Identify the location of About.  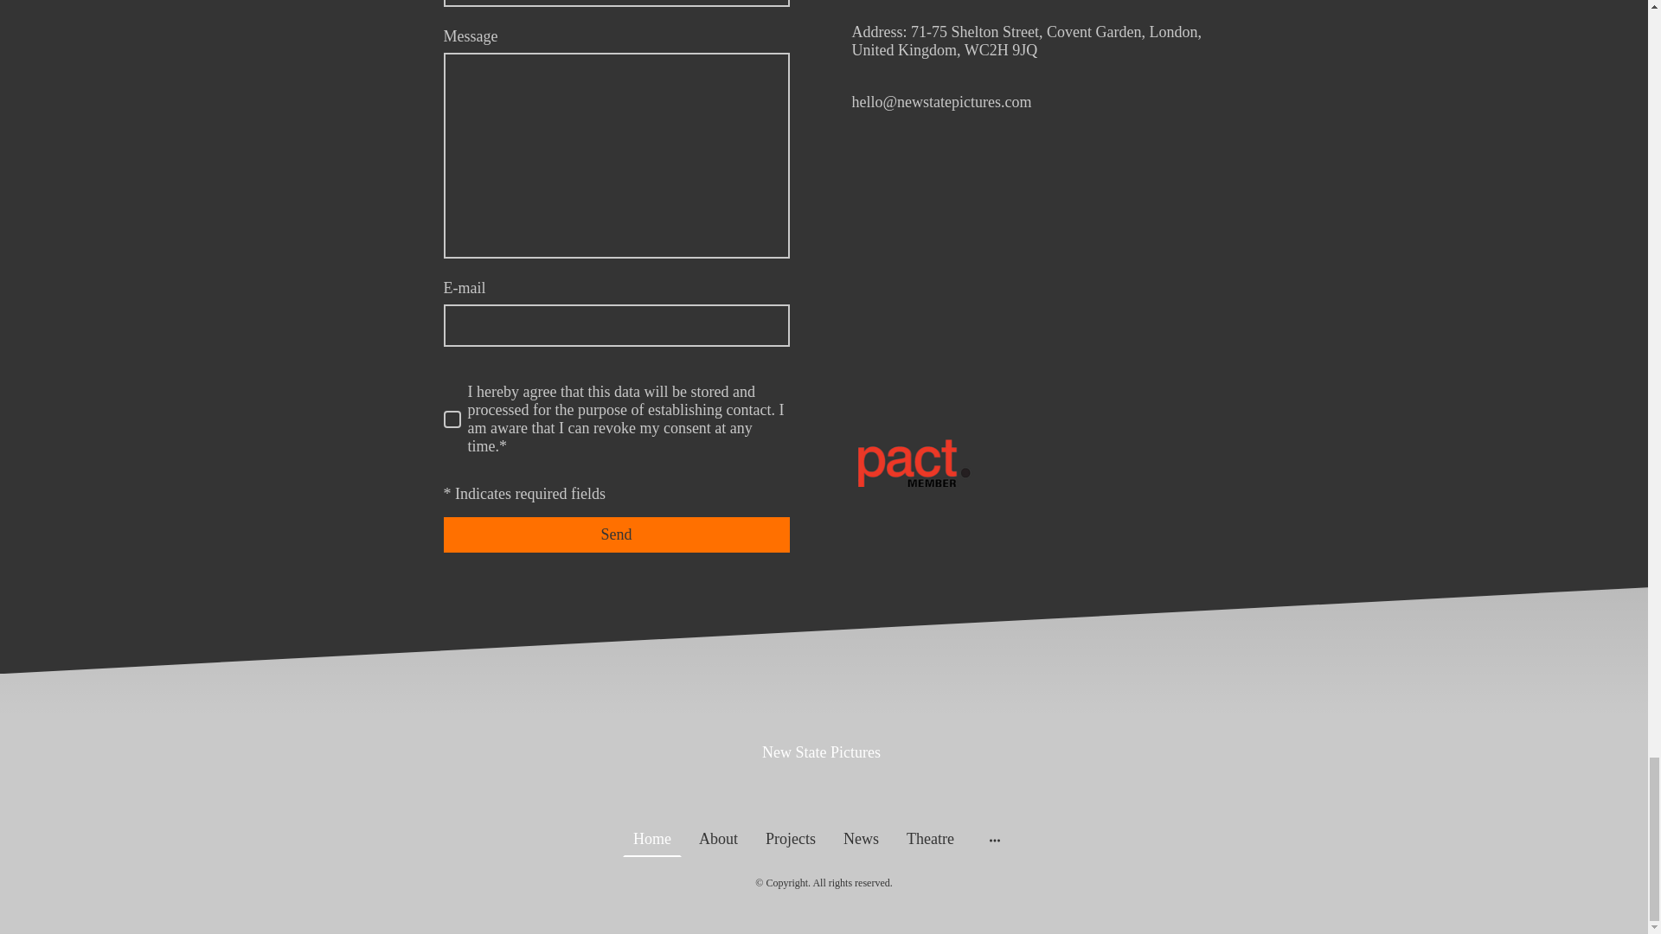
(718, 839).